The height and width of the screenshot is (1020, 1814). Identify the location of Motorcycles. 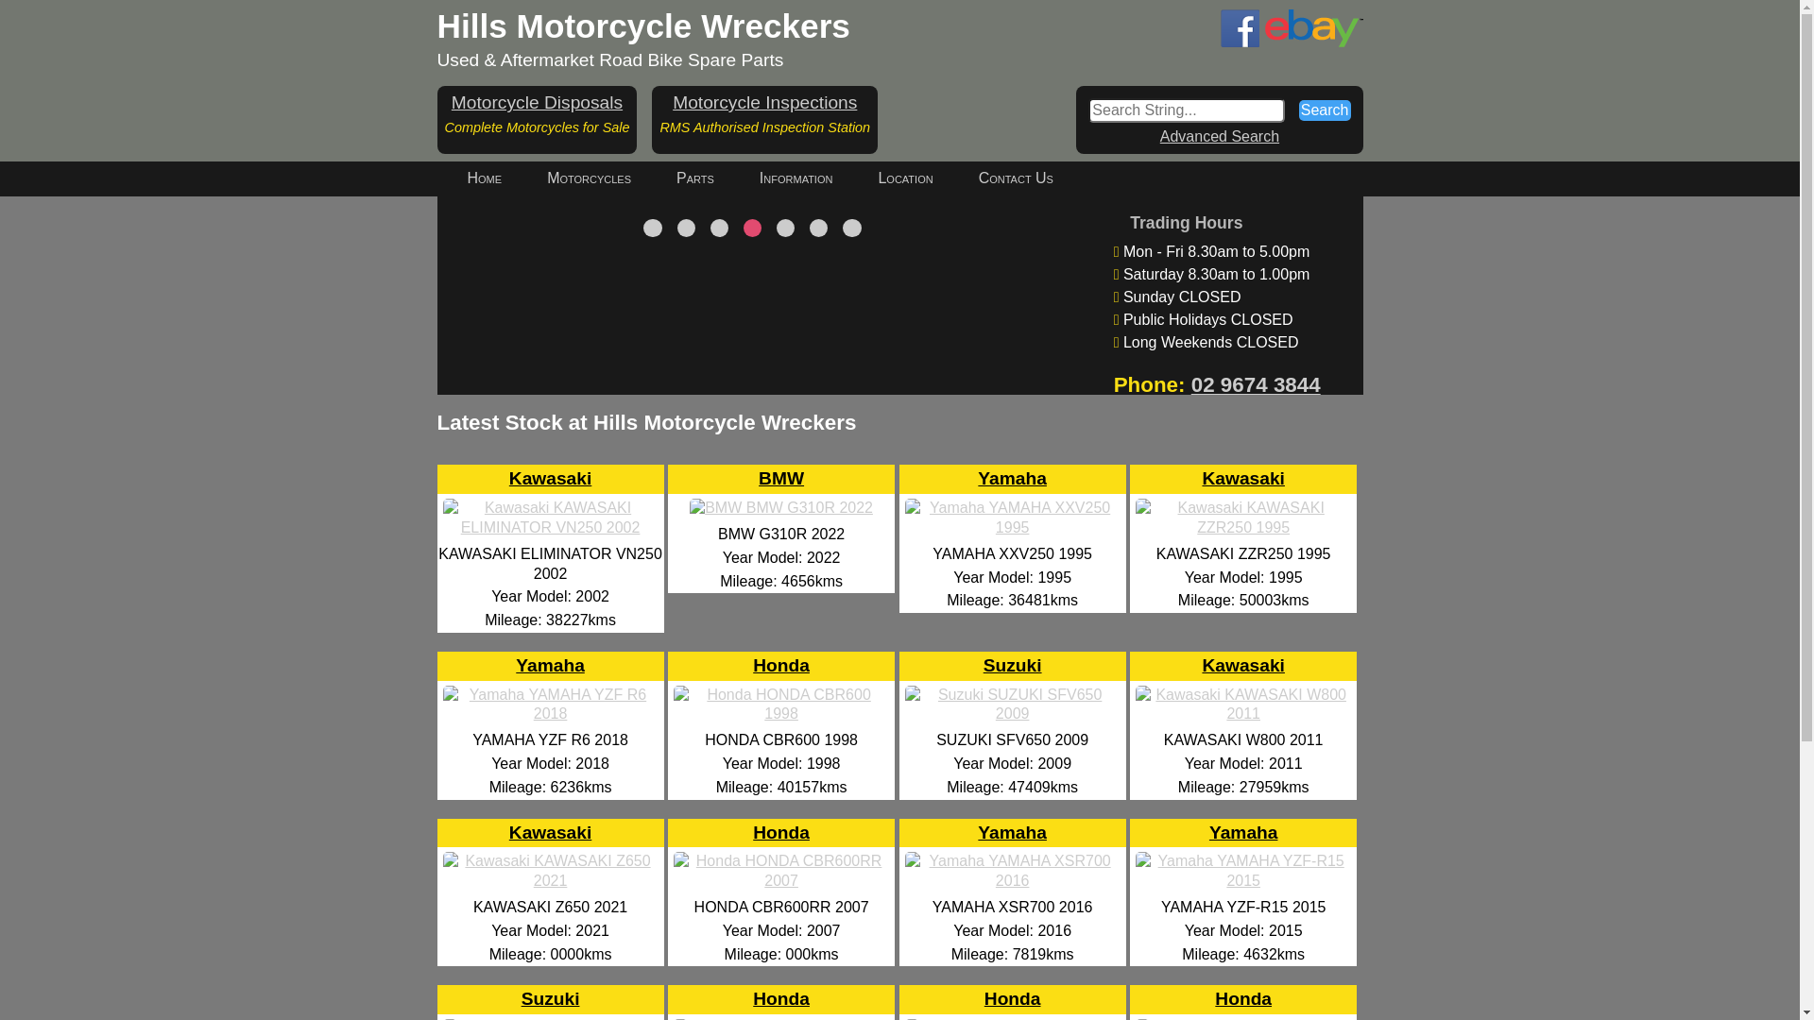
(590, 179).